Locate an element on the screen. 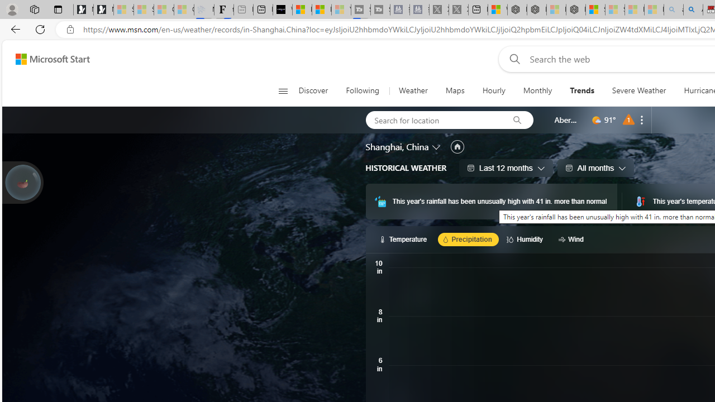 This screenshot has width=715, height=402. Skip to footer is located at coordinates (46, 59).